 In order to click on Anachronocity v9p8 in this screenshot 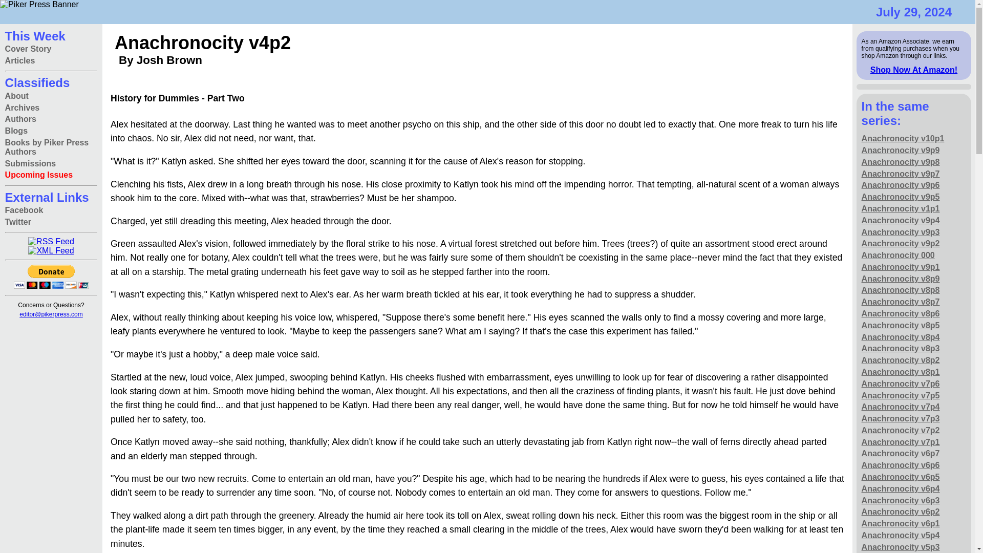, I will do `click(901, 162)`.